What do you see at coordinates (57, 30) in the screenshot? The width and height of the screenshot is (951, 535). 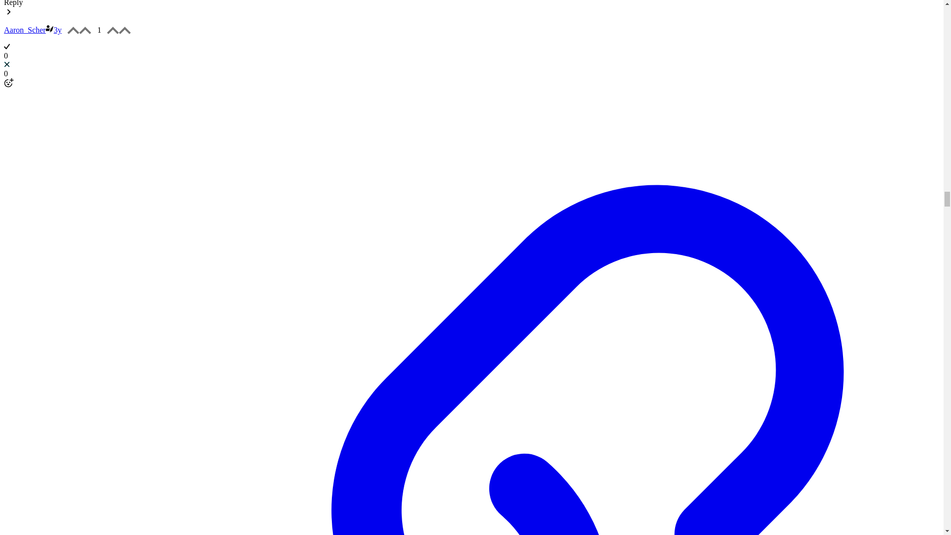 I see `3y` at bounding box center [57, 30].